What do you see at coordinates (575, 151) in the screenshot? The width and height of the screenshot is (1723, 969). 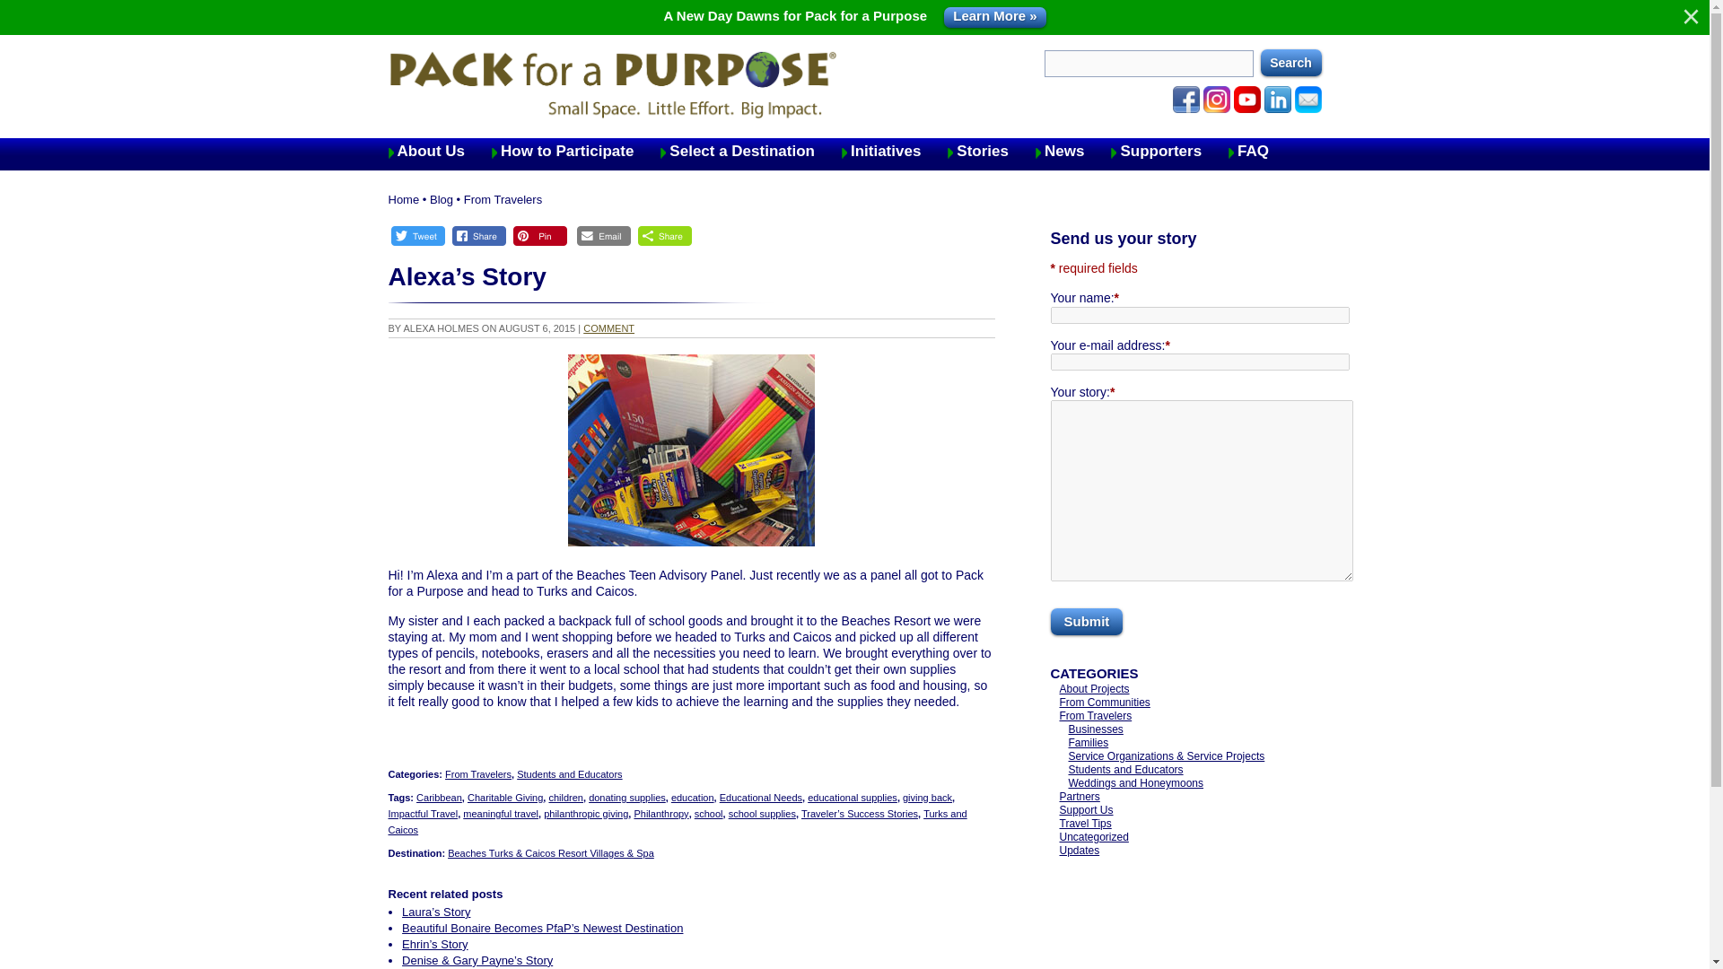 I see `How to Participate` at bounding box center [575, 151].